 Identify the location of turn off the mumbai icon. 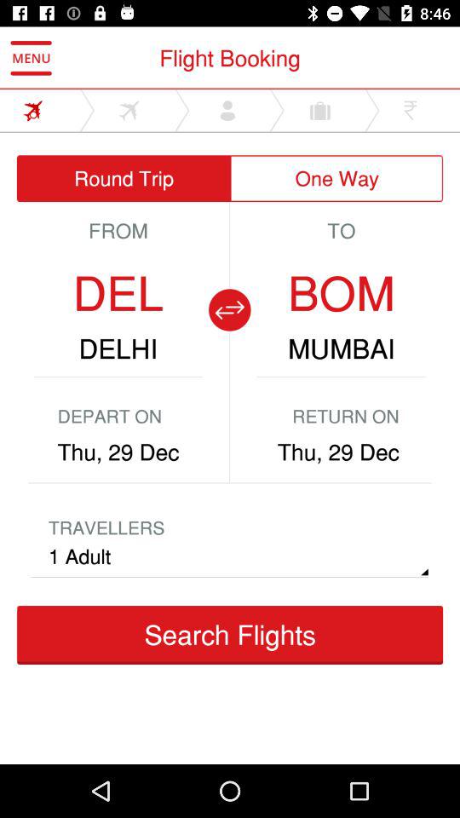
(341, 349).